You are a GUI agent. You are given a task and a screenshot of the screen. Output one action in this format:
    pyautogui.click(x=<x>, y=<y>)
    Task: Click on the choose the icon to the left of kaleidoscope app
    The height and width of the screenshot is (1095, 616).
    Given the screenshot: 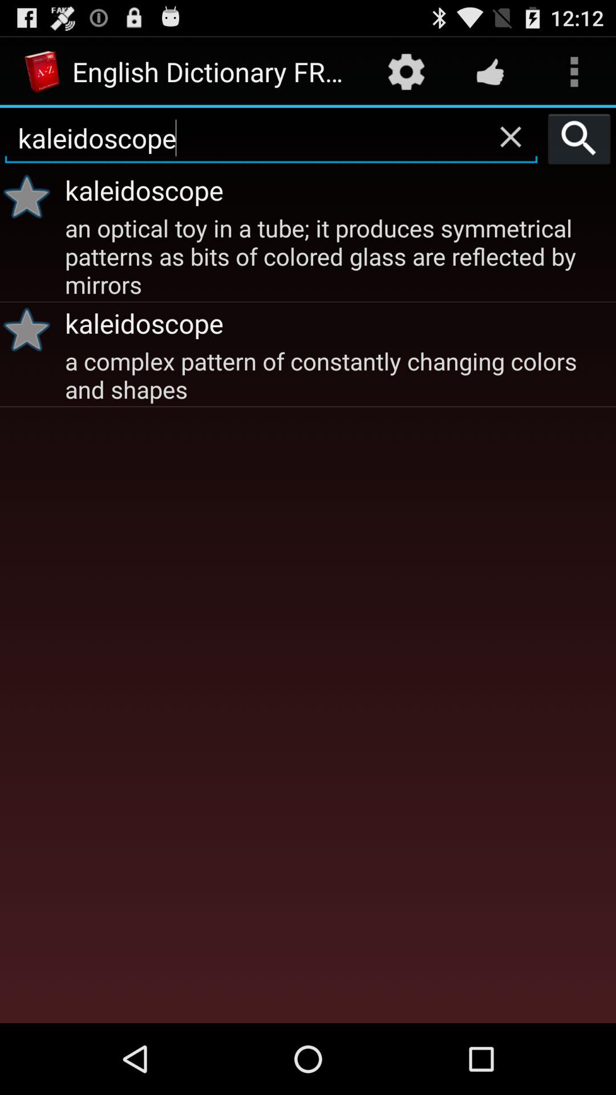 What is the action you would take?
    pyautogui.click(x=31, y=196)
    